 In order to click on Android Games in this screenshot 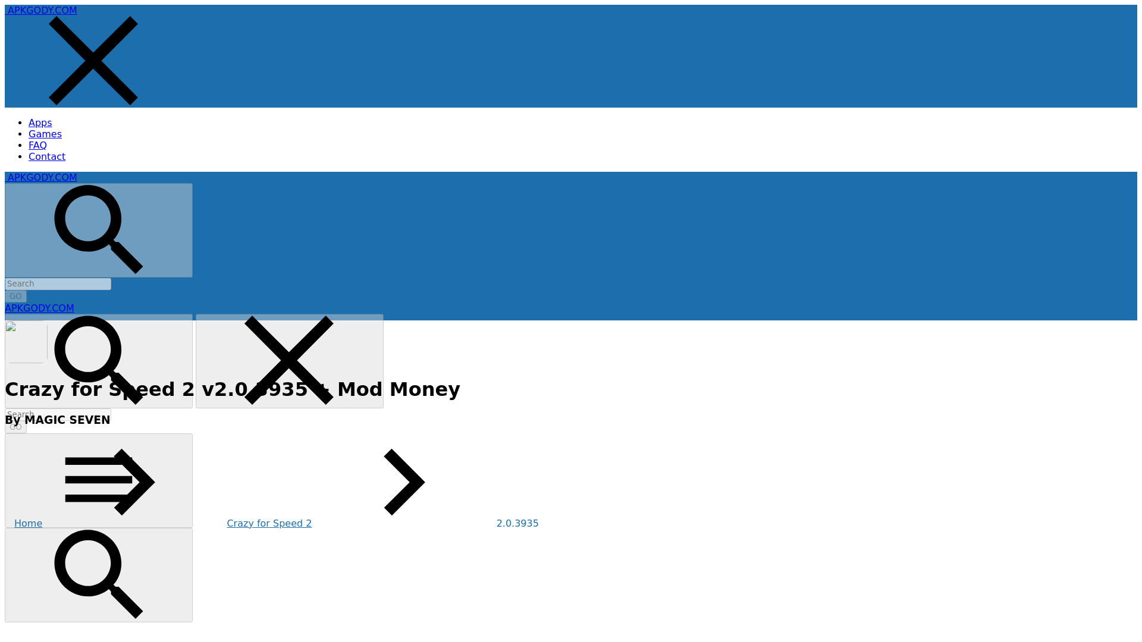, I will do `click(45, 134)`.